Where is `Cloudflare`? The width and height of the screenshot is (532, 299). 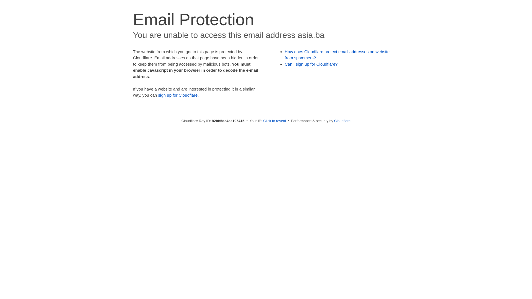
Cloudflare is located at coordinates (342, 121).